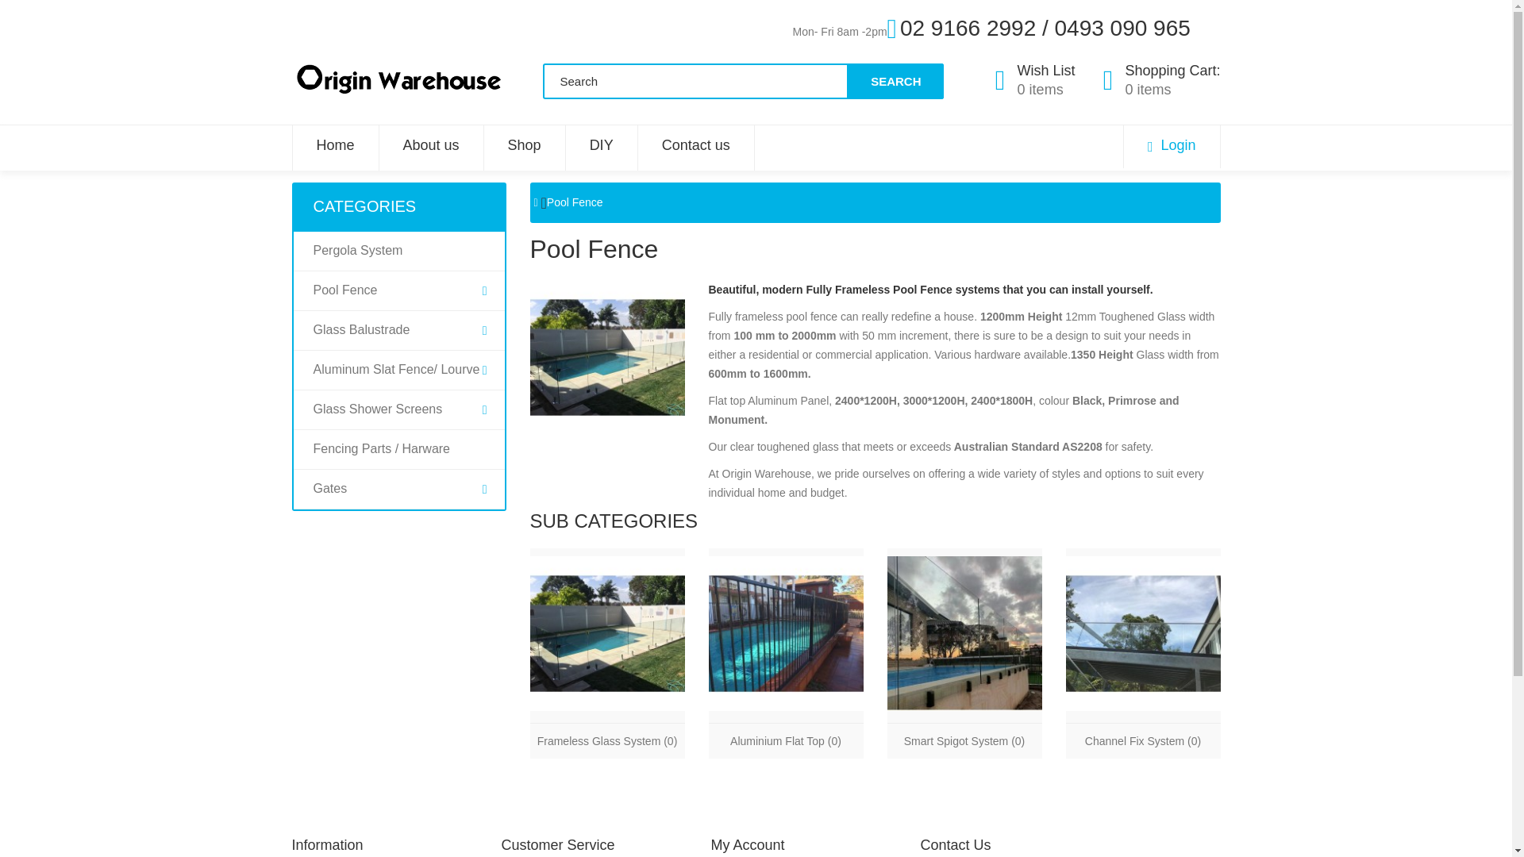 The width and height of the screenshot is (1524, 857). What do you see at coordinates (398, 79) in the screenshot?
I see `Origin Warehouse` at bounding box center [398, 79].